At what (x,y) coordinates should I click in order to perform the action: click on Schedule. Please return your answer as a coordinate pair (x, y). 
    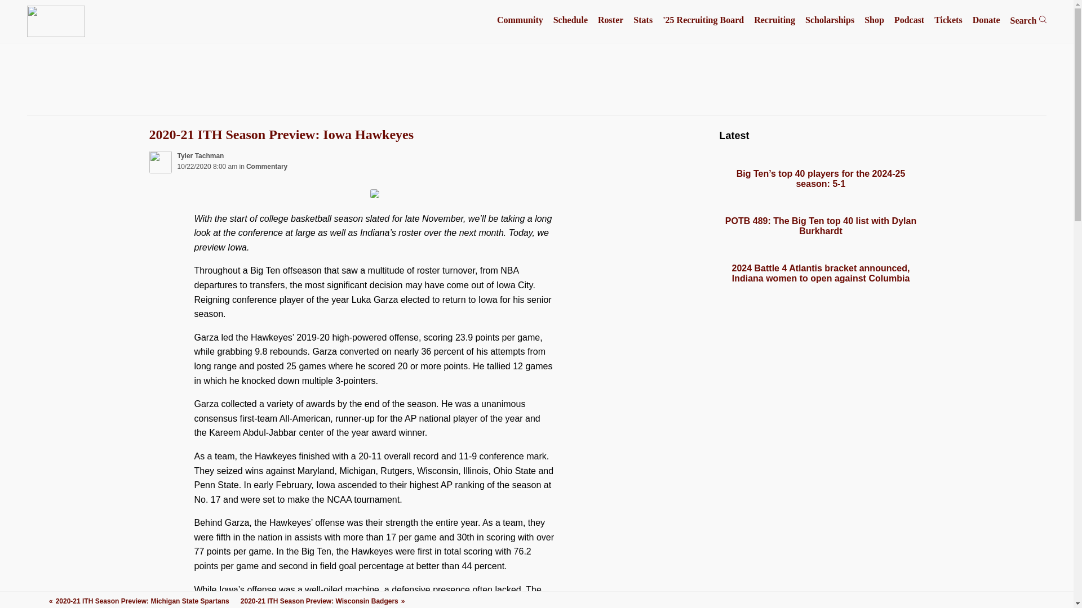
    Looking at the image, I should click on (570, 20).